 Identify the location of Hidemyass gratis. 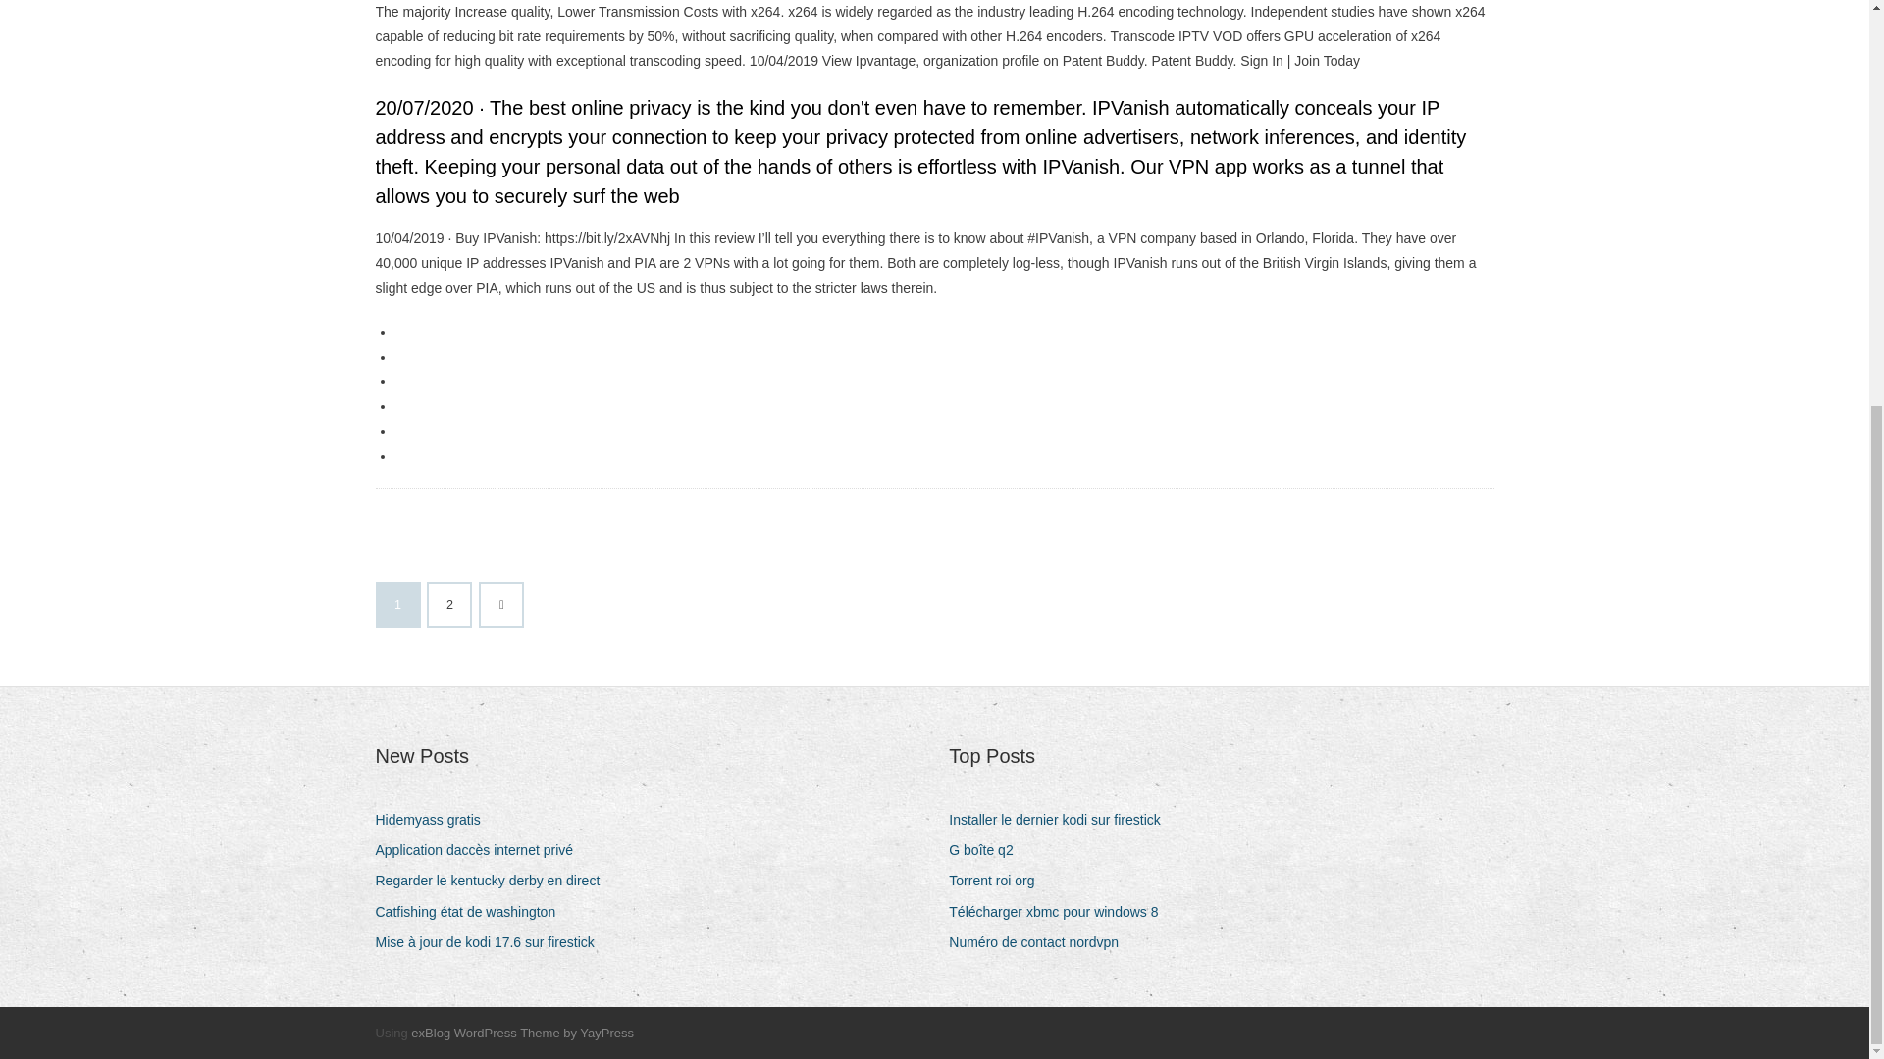
(434, 820).